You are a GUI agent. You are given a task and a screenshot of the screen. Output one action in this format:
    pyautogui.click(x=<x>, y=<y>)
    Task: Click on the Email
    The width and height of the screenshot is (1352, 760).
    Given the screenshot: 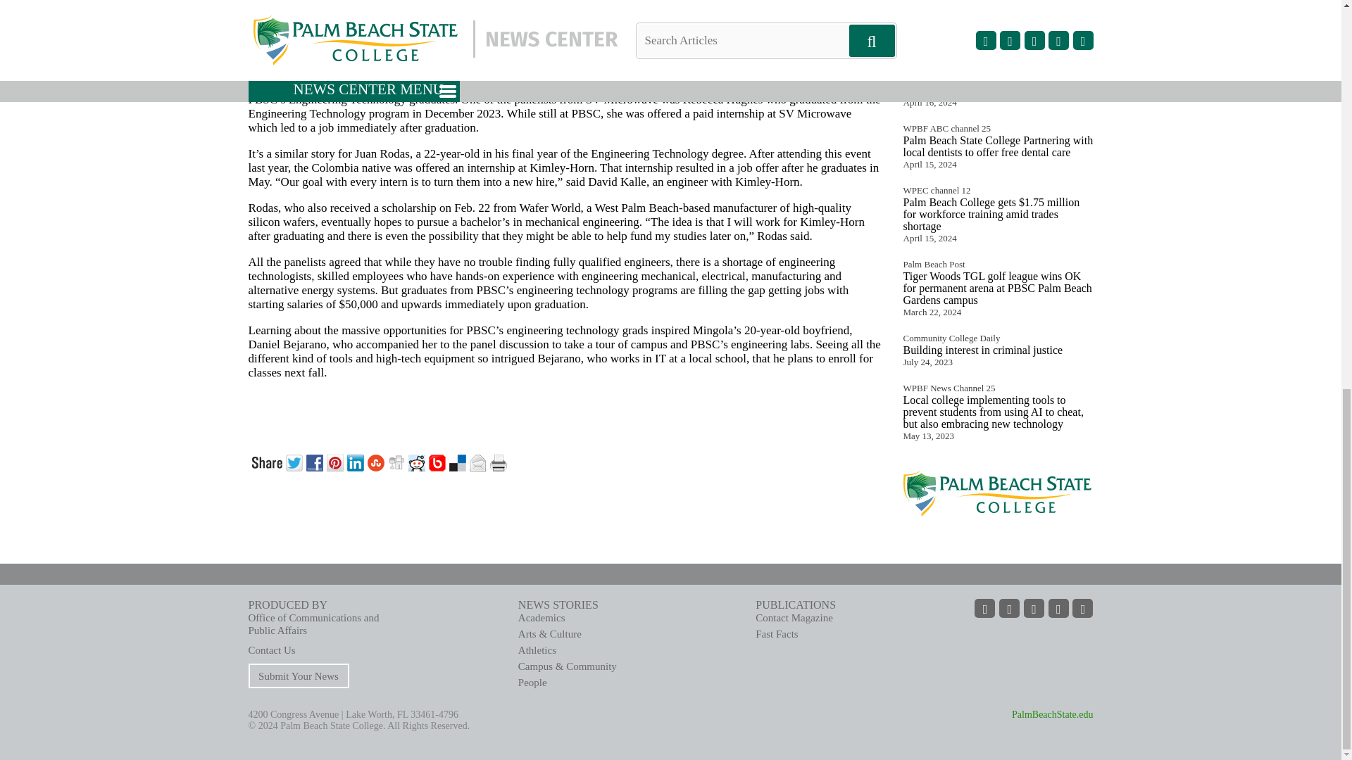 What is the action you would take?
    pyautogui.click(x=479, y=461)
    